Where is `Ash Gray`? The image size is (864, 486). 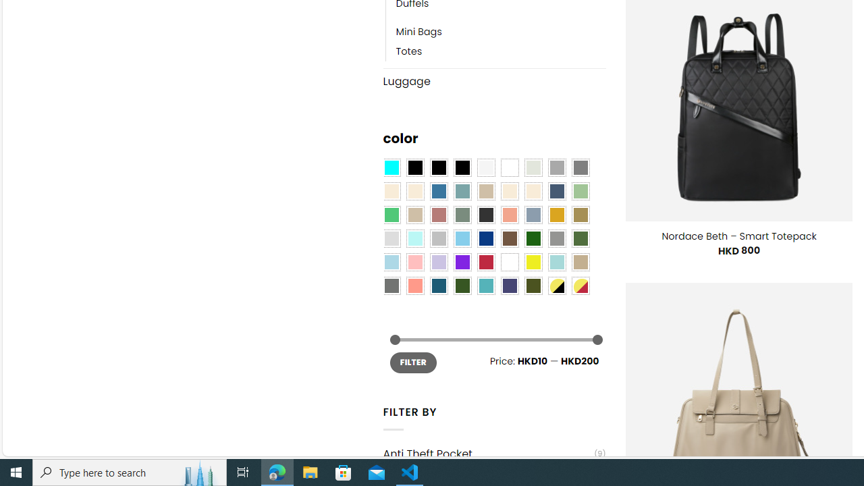 Ash Gray is located at coordinates (533, 168).